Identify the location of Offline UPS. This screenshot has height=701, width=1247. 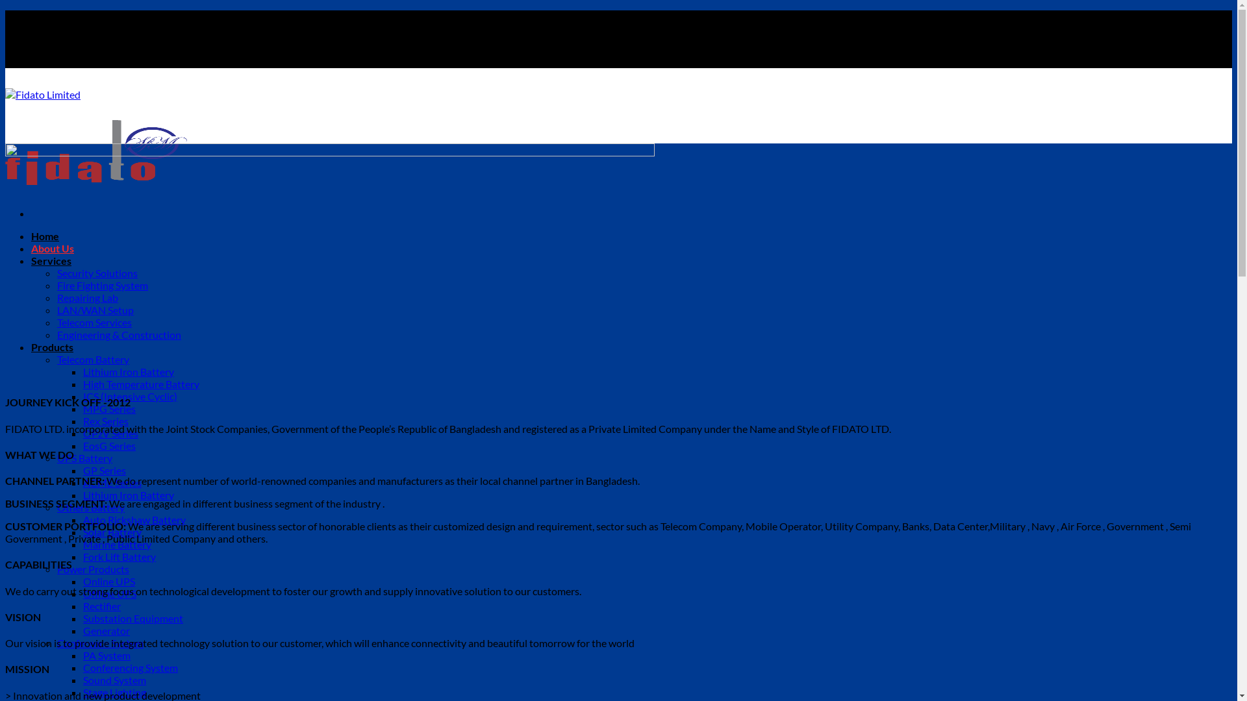
(110, 593).